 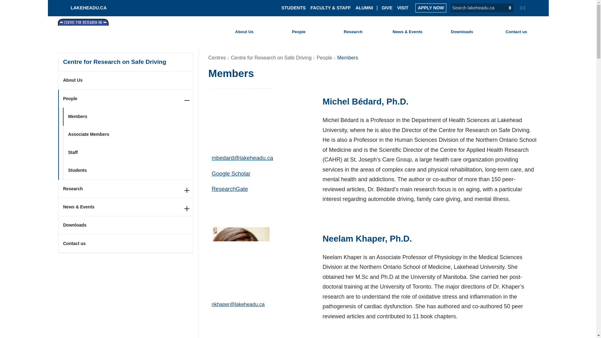 I want to click on LAKEHEADU.CA, so click(x=84, y=8).